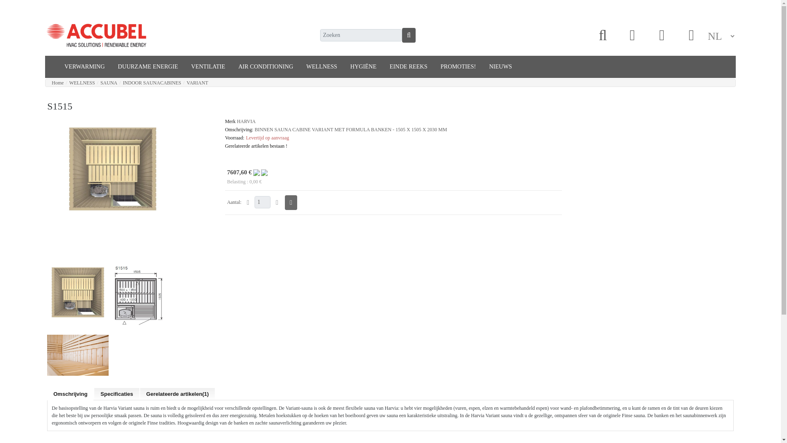 Image resolution: width=787 pixels, height=443 pixels. I want to click on Inloggen, so click(632, 35).